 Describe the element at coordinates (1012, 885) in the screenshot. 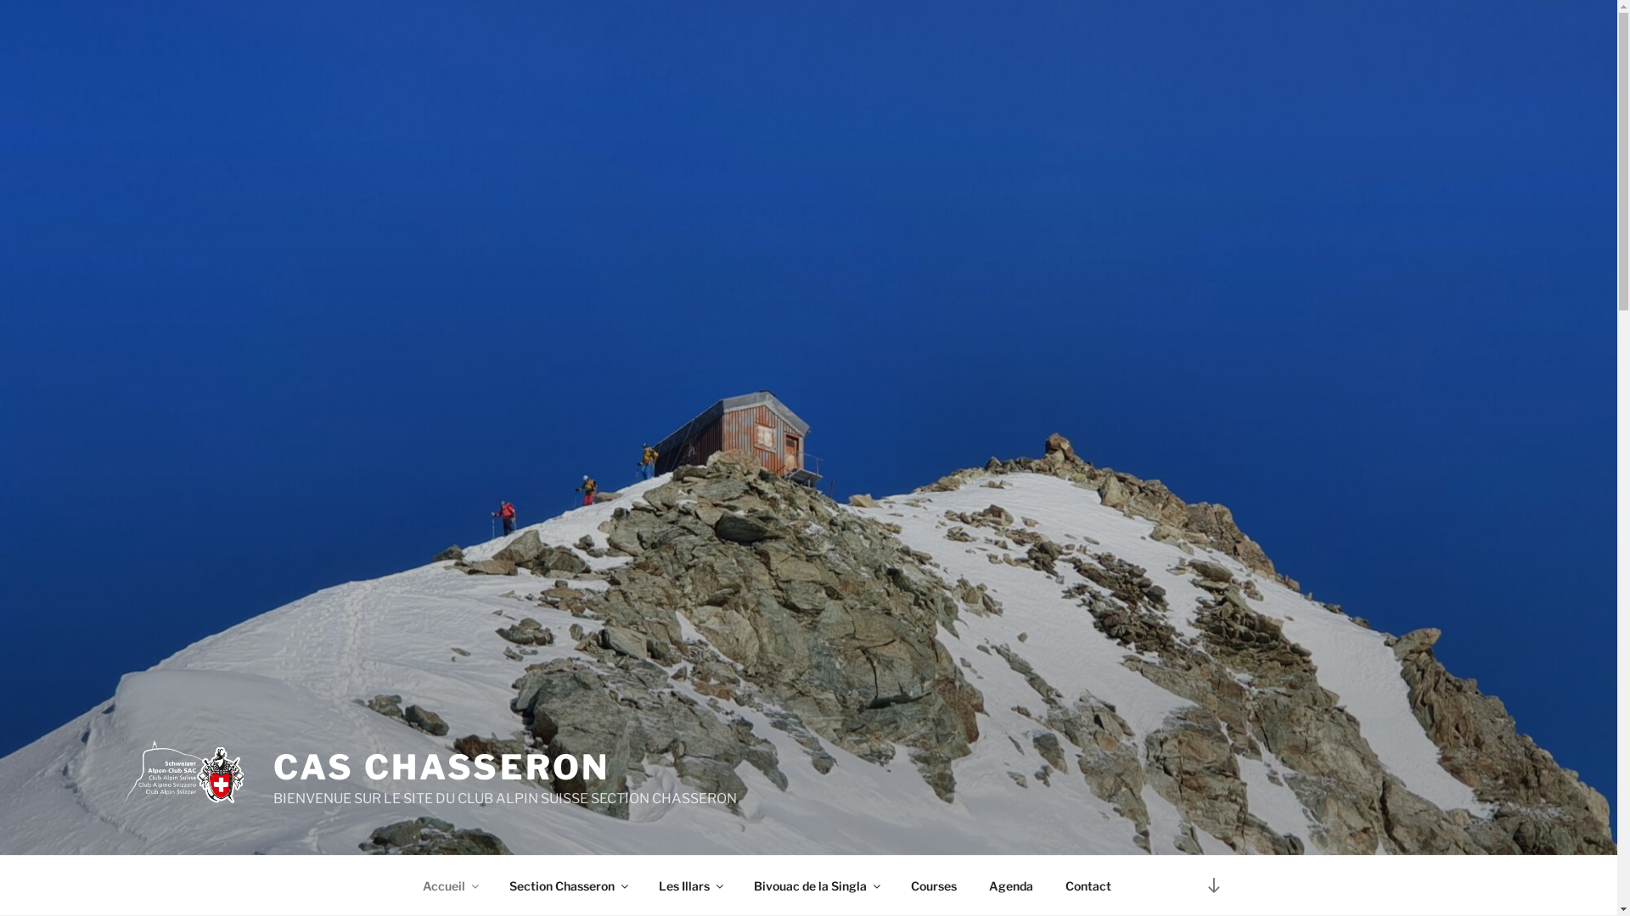

I see `Agenda` at that location.